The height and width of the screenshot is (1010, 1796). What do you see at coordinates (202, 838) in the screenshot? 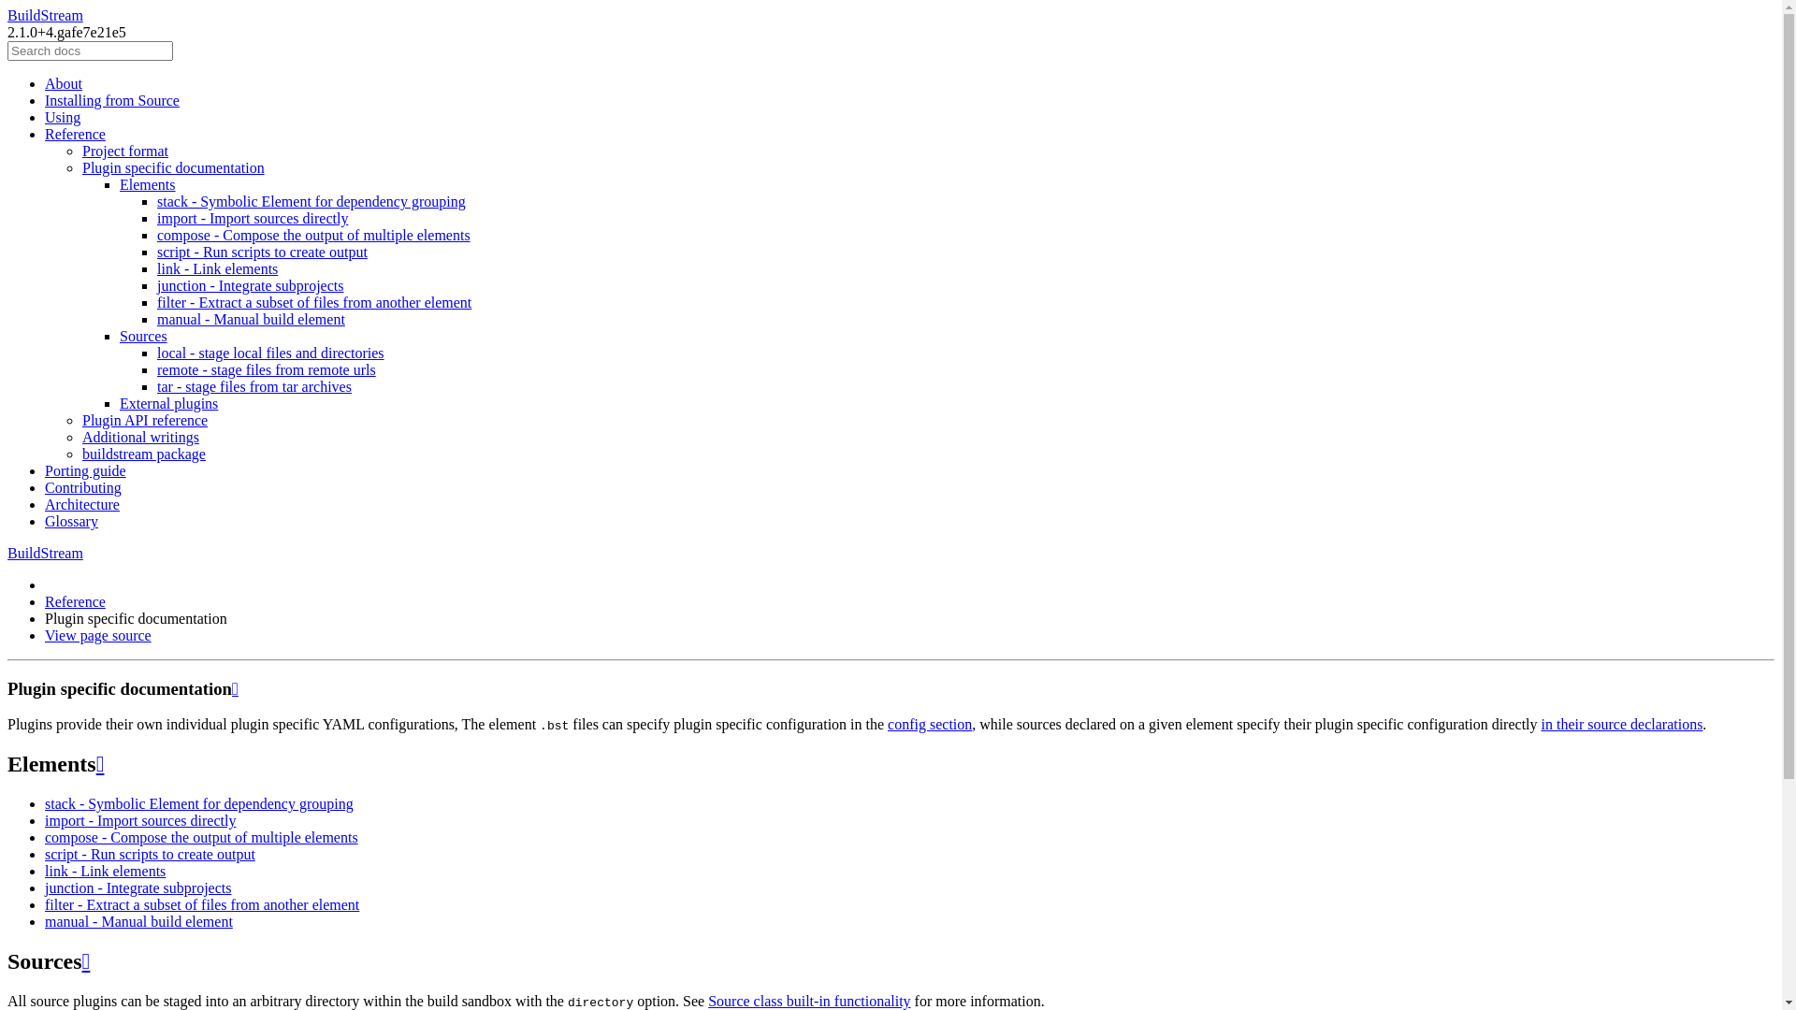
I see `compose - Compose the output of multiple elements` at bounding box center [202, 838].